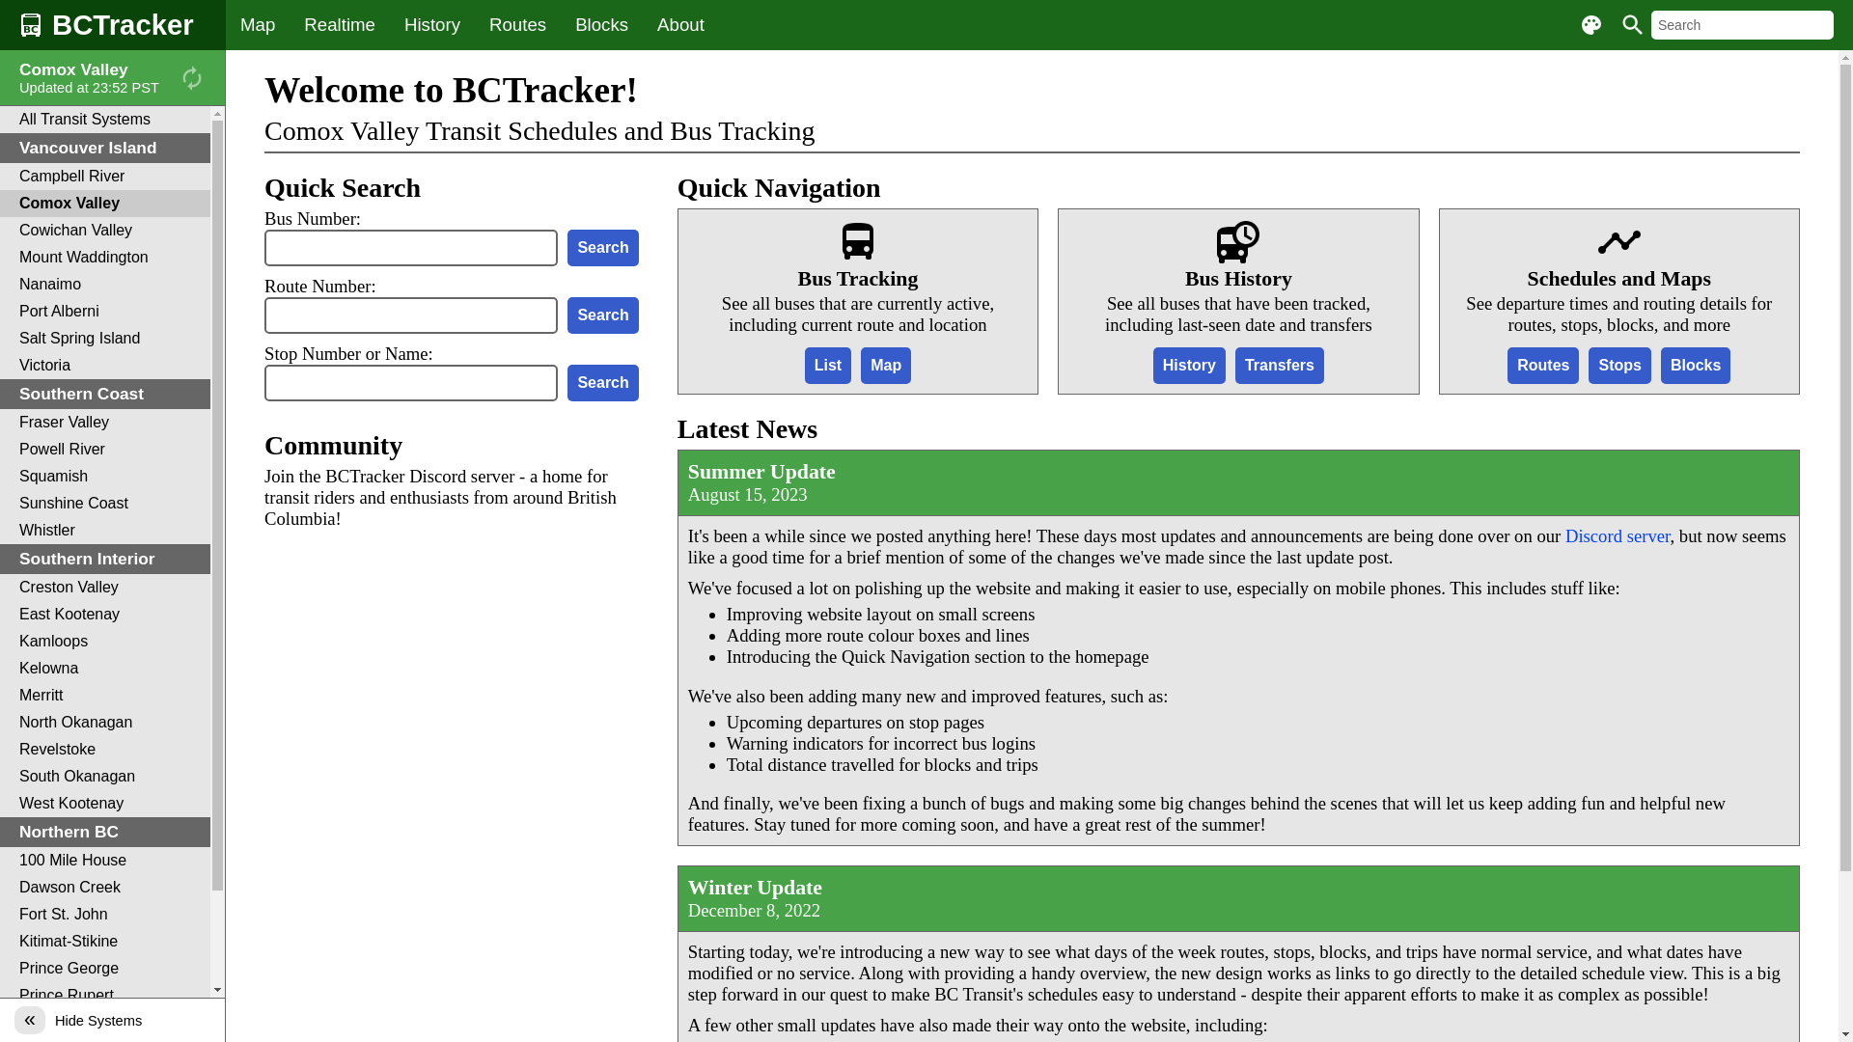  What do you see at coordinates (105, 861) in the screenshot?
I see `100 Mile House` at bounding box center [105, 861].